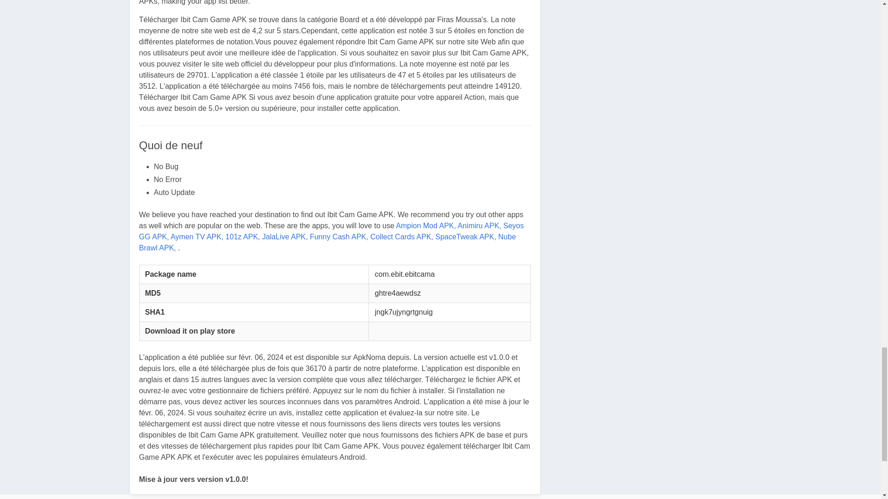 The width and height of the screenshot is (888, 499). I want to click on JalaLive APK APK, so click(285, 237).